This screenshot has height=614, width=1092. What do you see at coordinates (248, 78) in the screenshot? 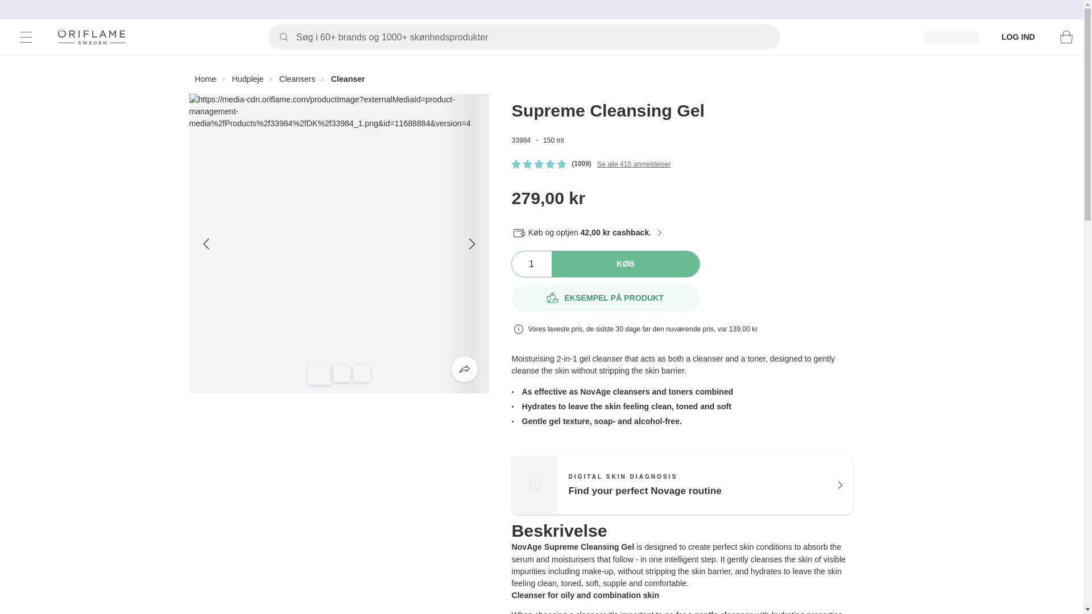
I see `Hudpleje` at bounding box center [248, 78].